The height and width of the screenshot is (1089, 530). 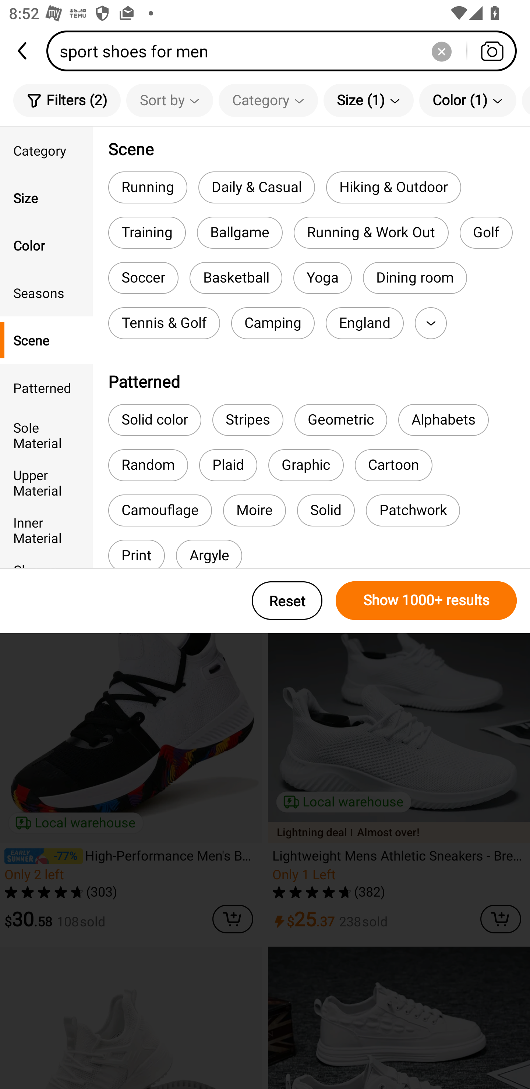 I want to click on Sole Material, so click(x=46, y=435).